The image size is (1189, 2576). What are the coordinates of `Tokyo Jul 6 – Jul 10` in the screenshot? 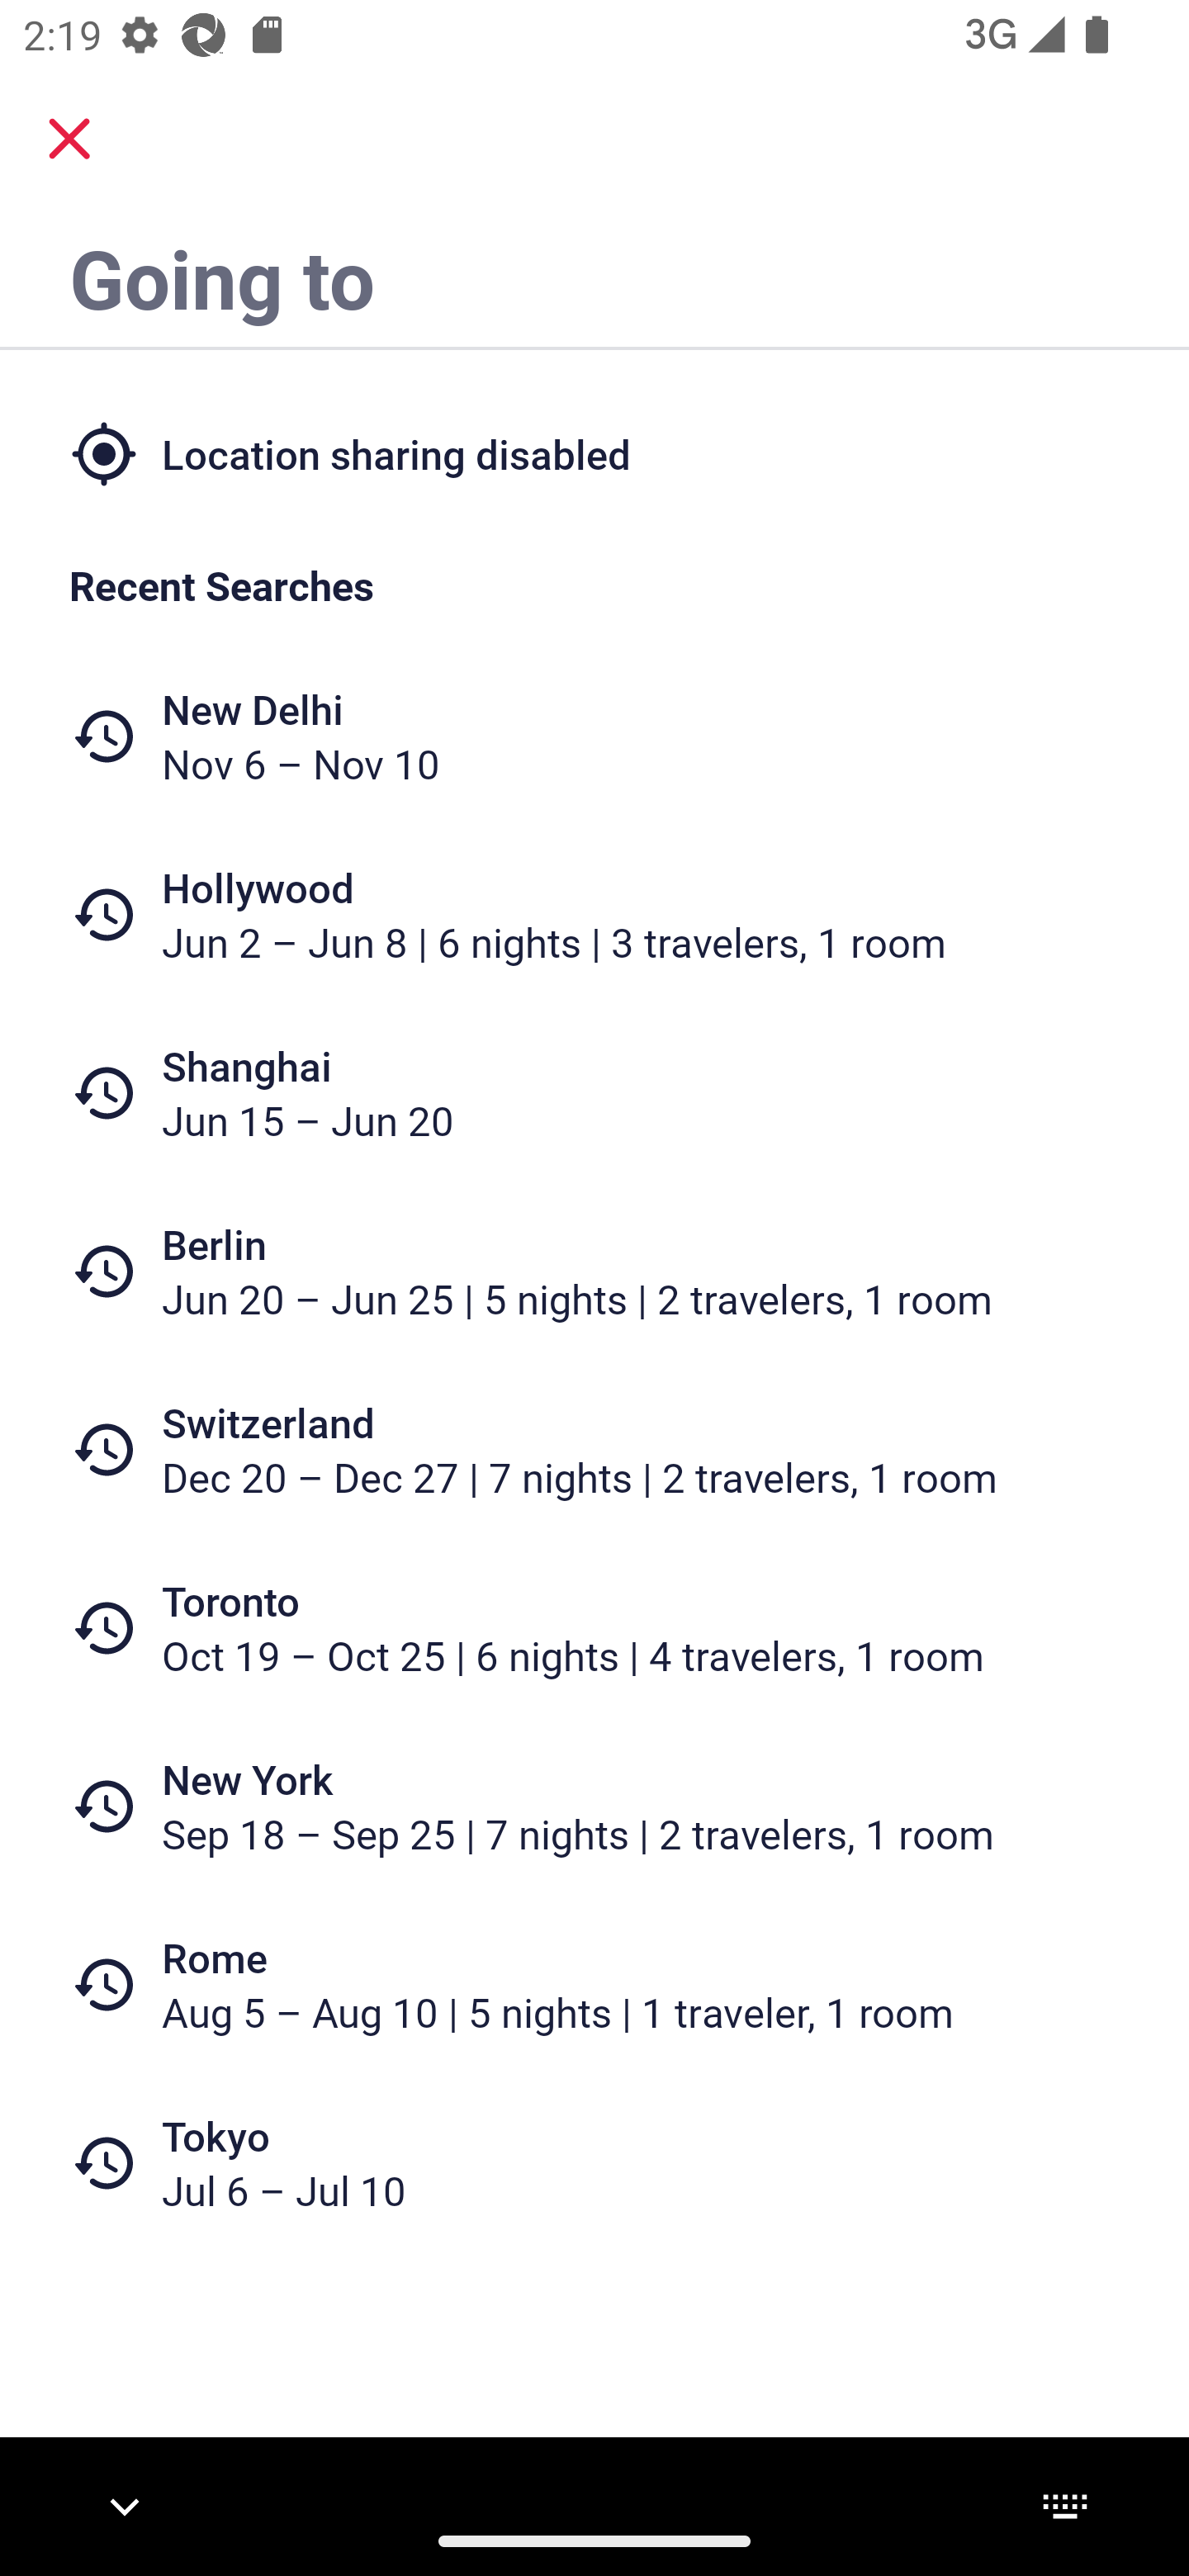 It's located at (594, 2162).